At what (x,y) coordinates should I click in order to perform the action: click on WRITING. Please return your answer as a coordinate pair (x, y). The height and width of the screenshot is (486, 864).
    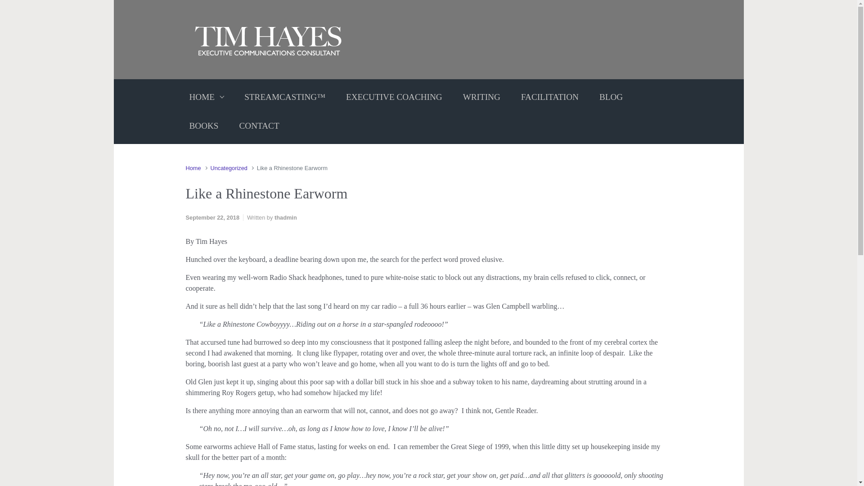
    Looking at the image, I should click on (481, 97).